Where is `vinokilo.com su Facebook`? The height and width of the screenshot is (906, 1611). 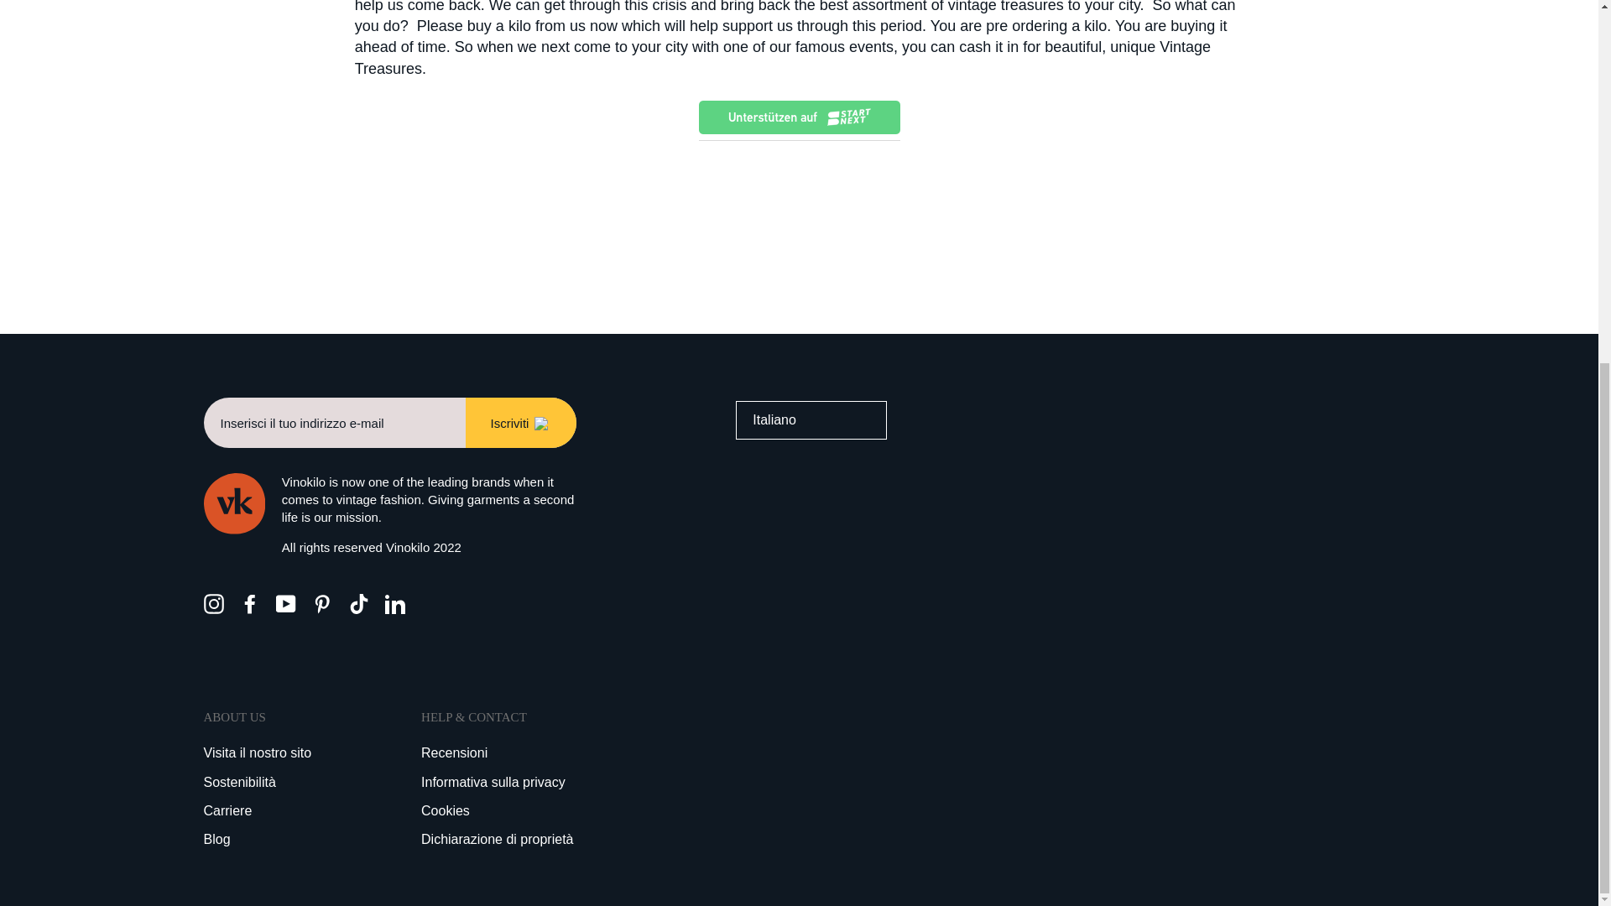
vinokilo.com su Facebook is located at coordinates (250, 604).